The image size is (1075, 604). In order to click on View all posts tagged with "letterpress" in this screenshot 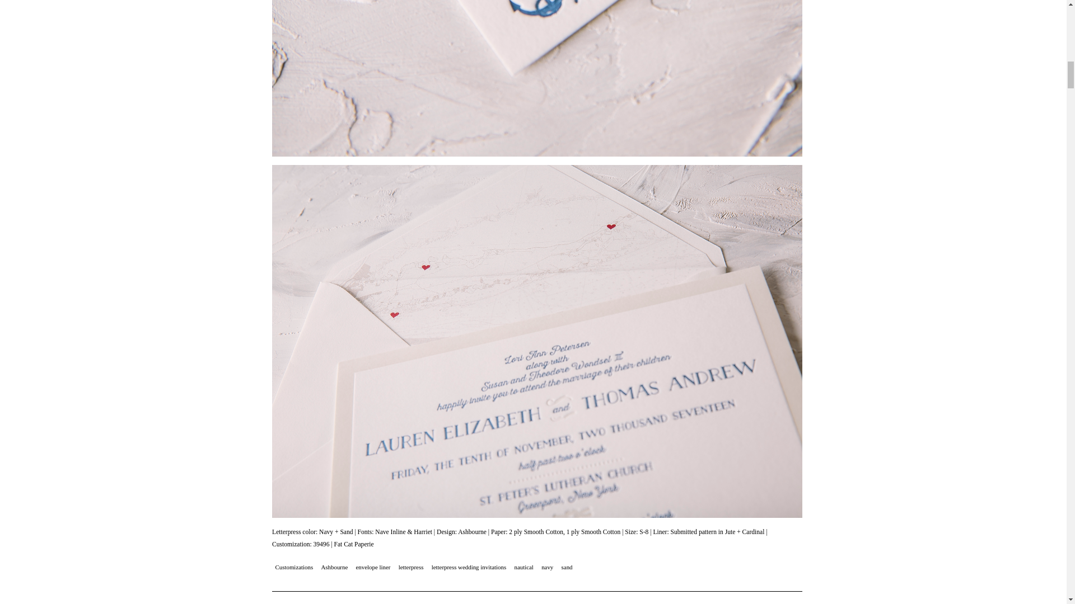, I will do `click(411, 568)`.